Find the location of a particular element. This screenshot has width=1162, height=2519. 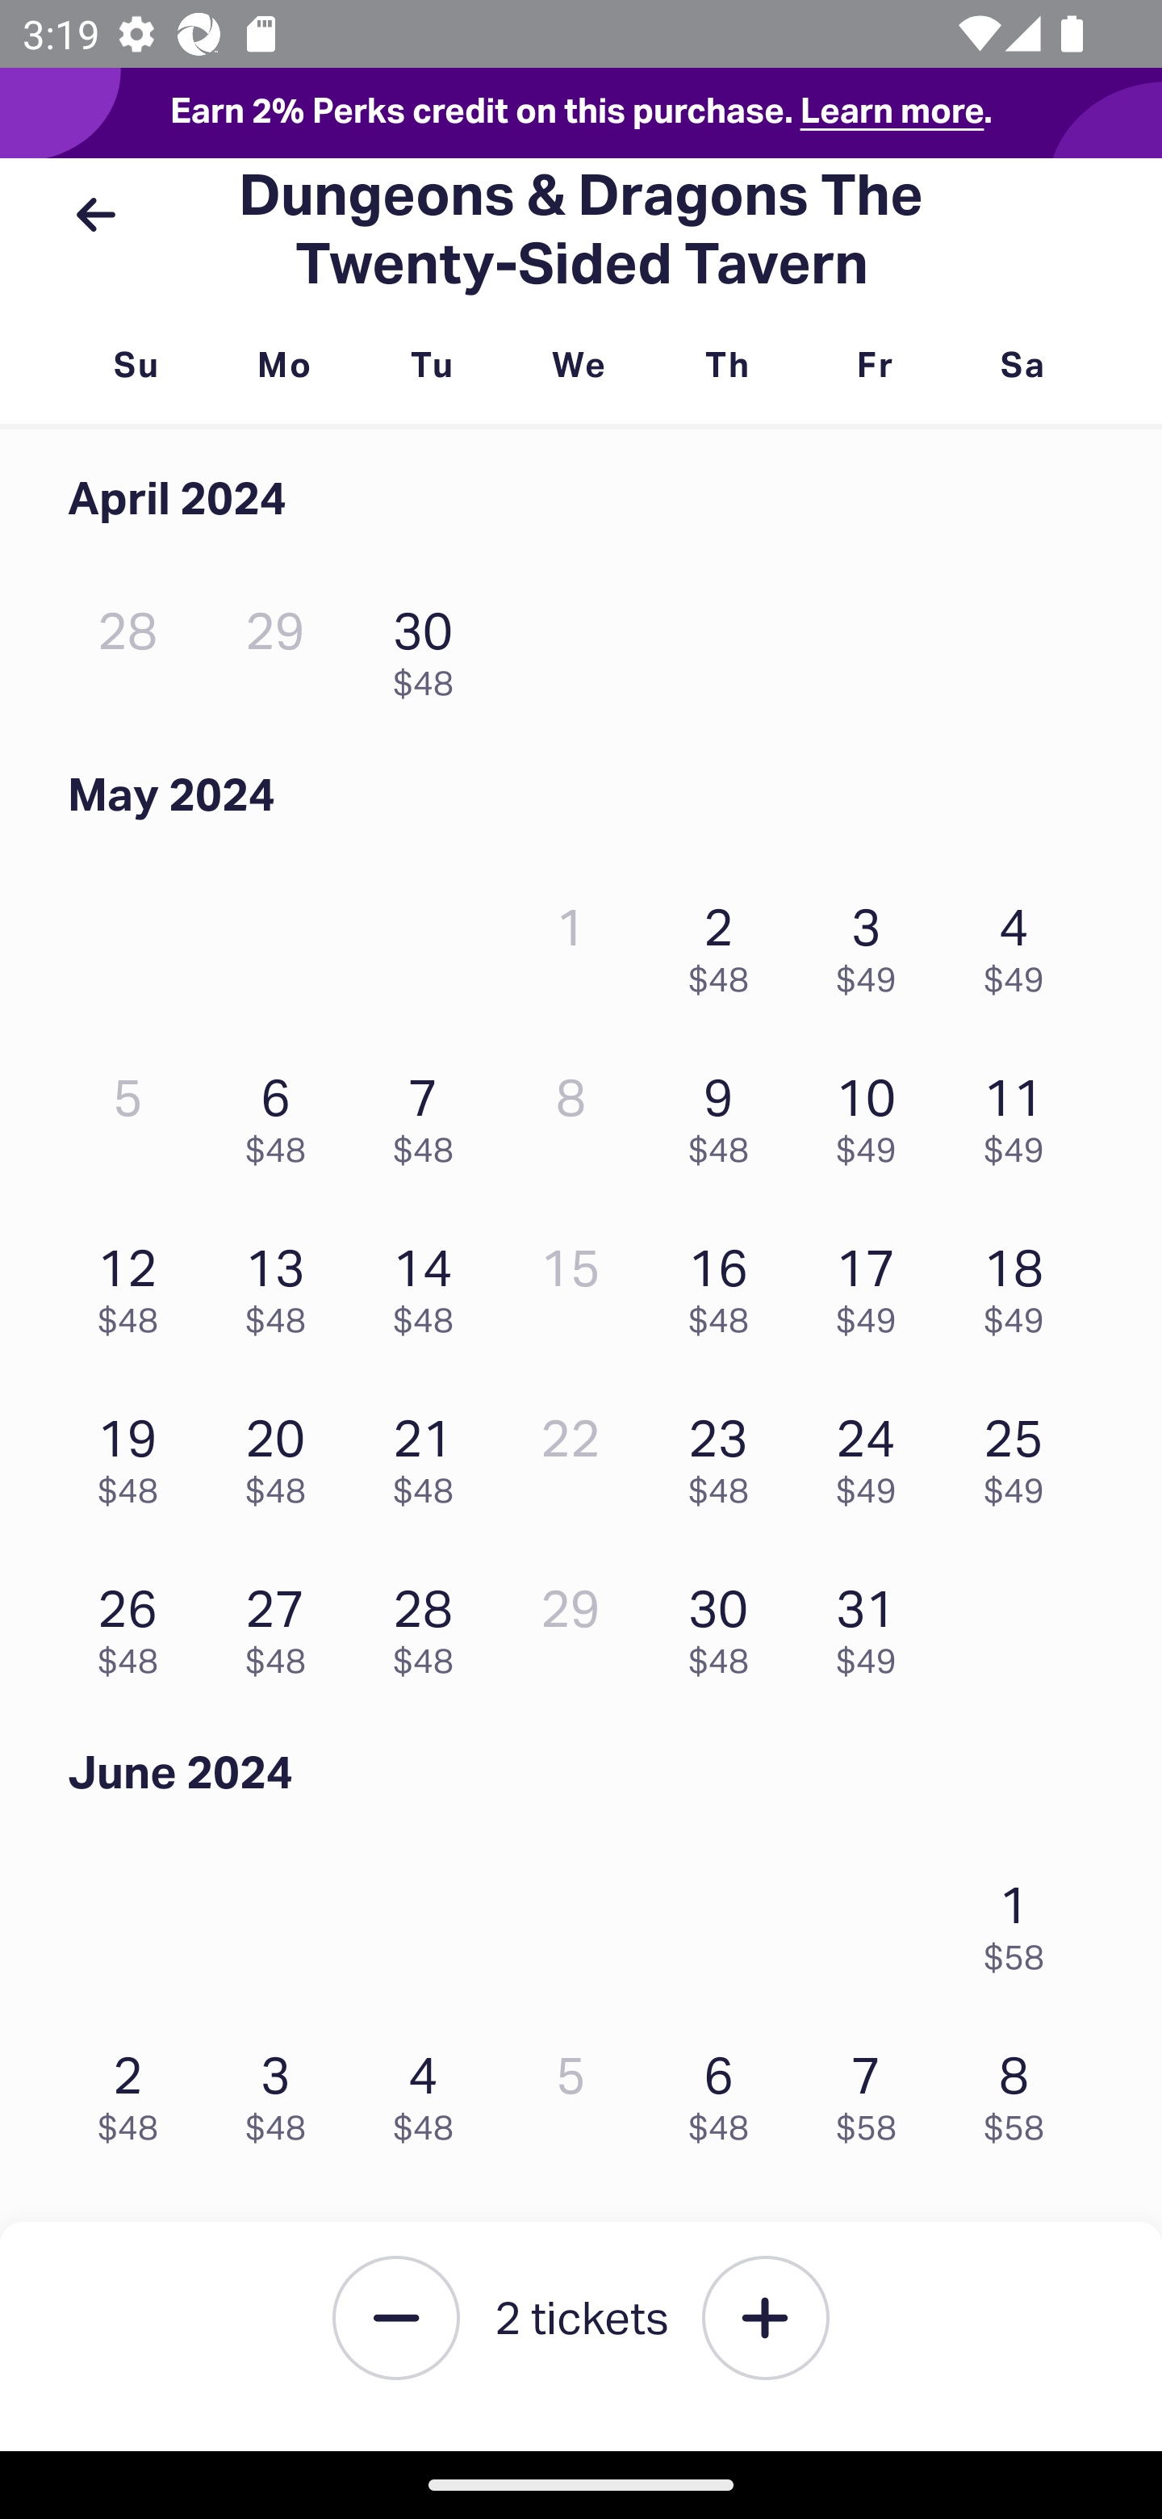

2 $48 is located at coordinates (726, 943).